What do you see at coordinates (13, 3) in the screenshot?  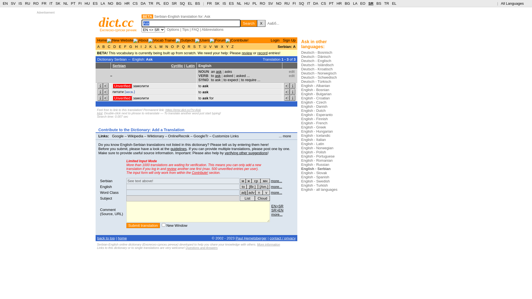 I see `SV` at bounding box center [13, 3].